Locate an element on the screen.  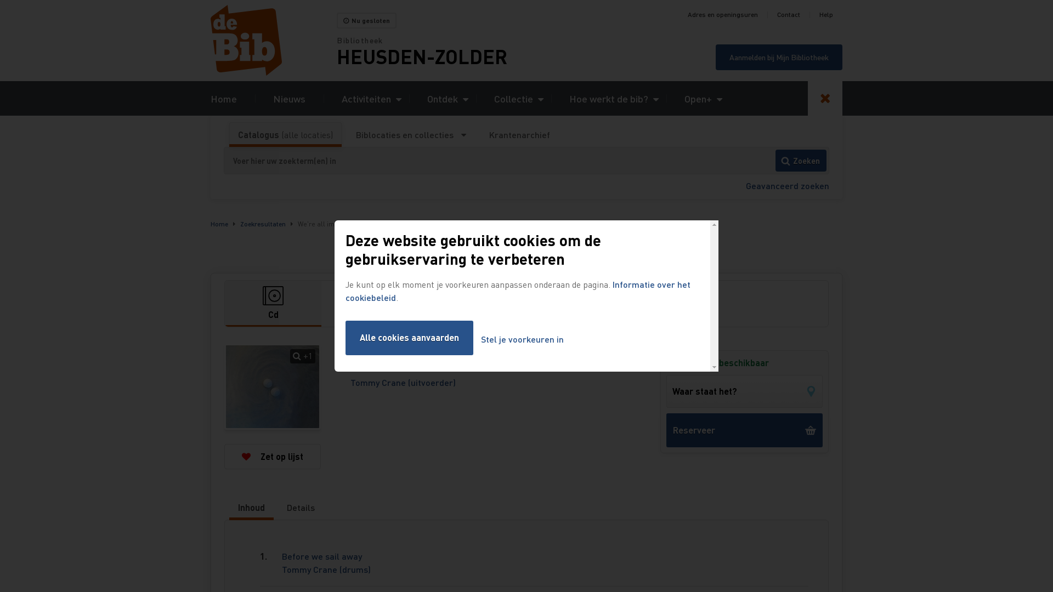
Tommy Crane (uitvoerder) is located at coordinates (403, 383).